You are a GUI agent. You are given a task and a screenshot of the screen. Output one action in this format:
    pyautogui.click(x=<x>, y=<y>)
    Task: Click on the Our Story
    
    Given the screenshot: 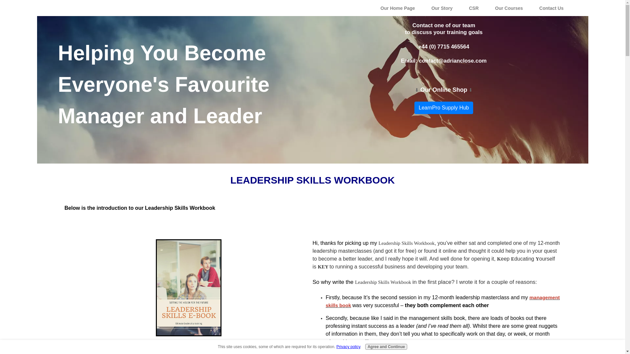 What is the action you would take?
    pyautogui.click(x=442, y=8)
    